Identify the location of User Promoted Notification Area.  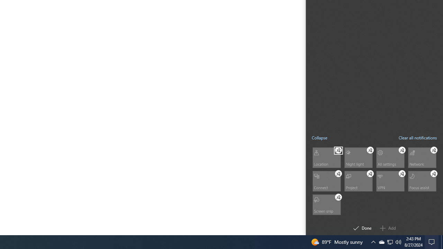
(390, 242).